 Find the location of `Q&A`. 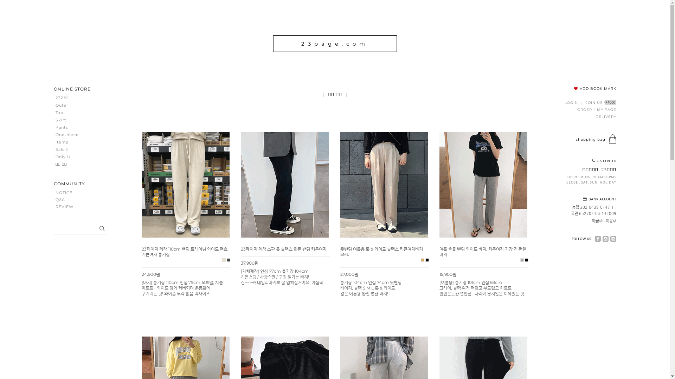

Q&A is located at coordinates (60, 200).